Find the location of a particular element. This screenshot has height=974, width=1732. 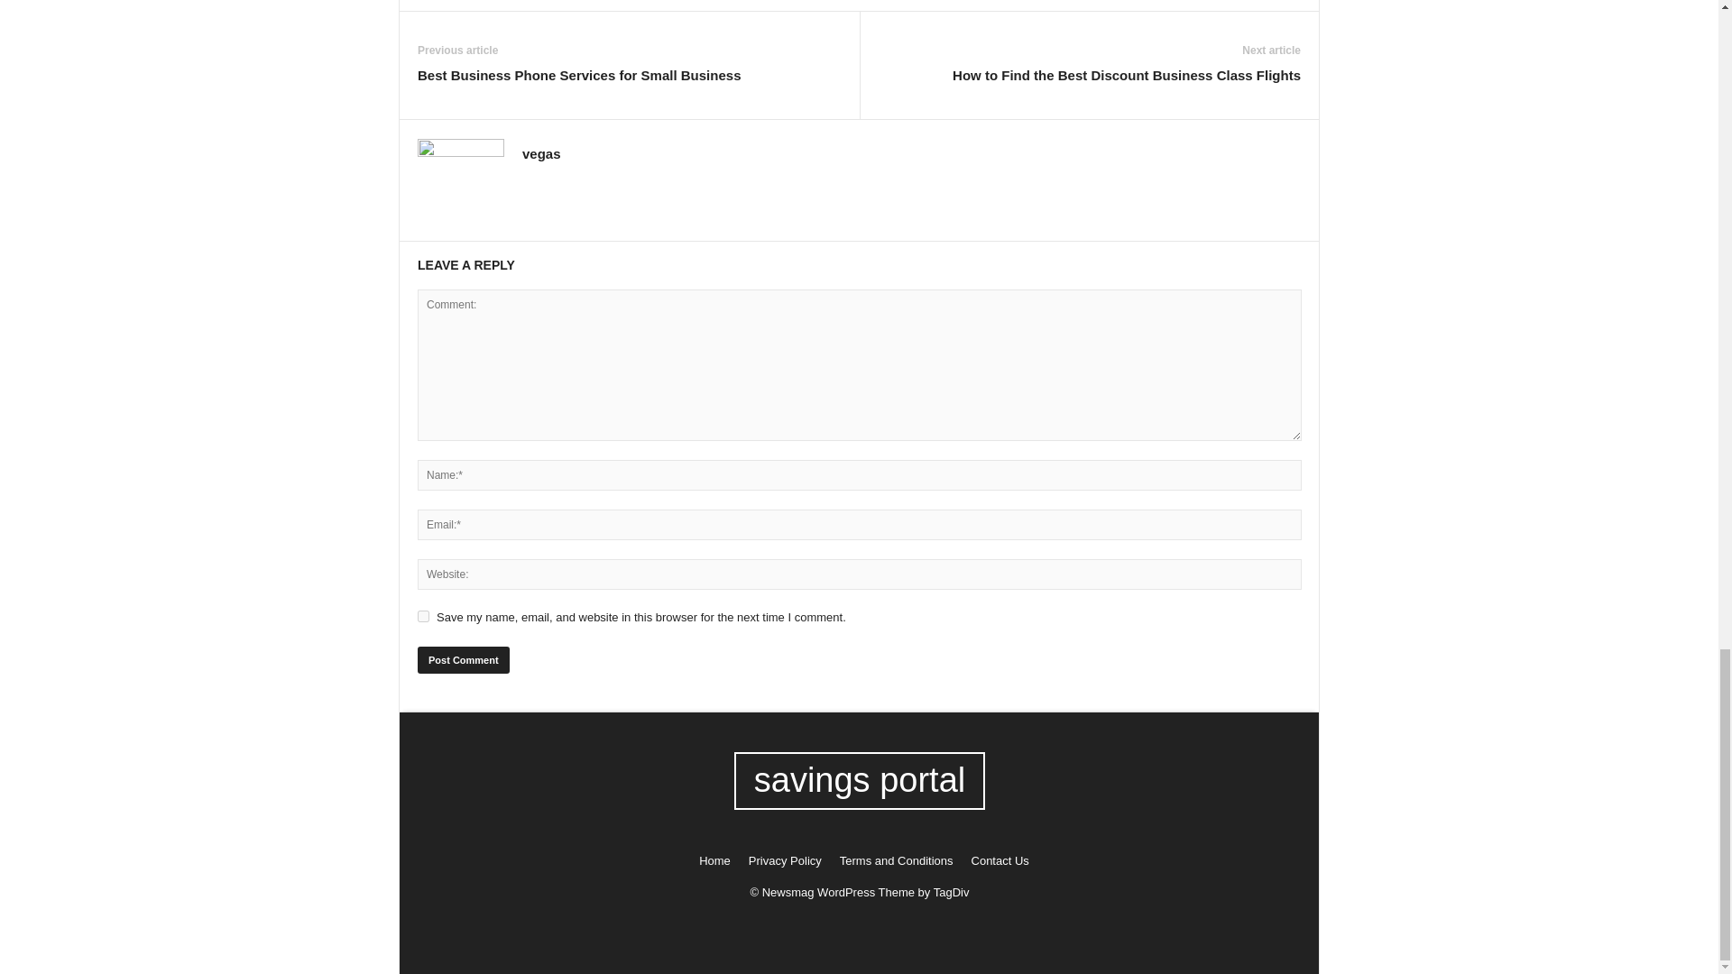

Best Business Phone Services for Small Business is located at coordinates (579, 75).